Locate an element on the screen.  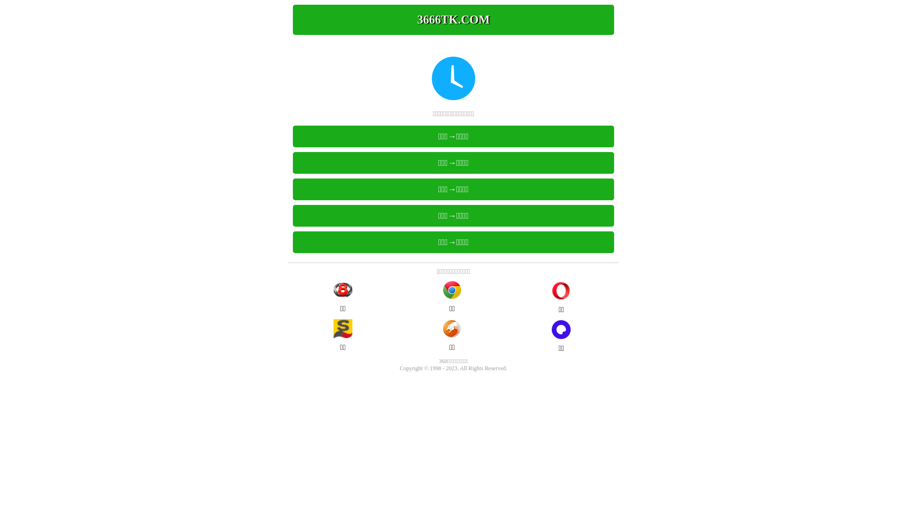
3666TK.COM is located at coordinates (453, 20).